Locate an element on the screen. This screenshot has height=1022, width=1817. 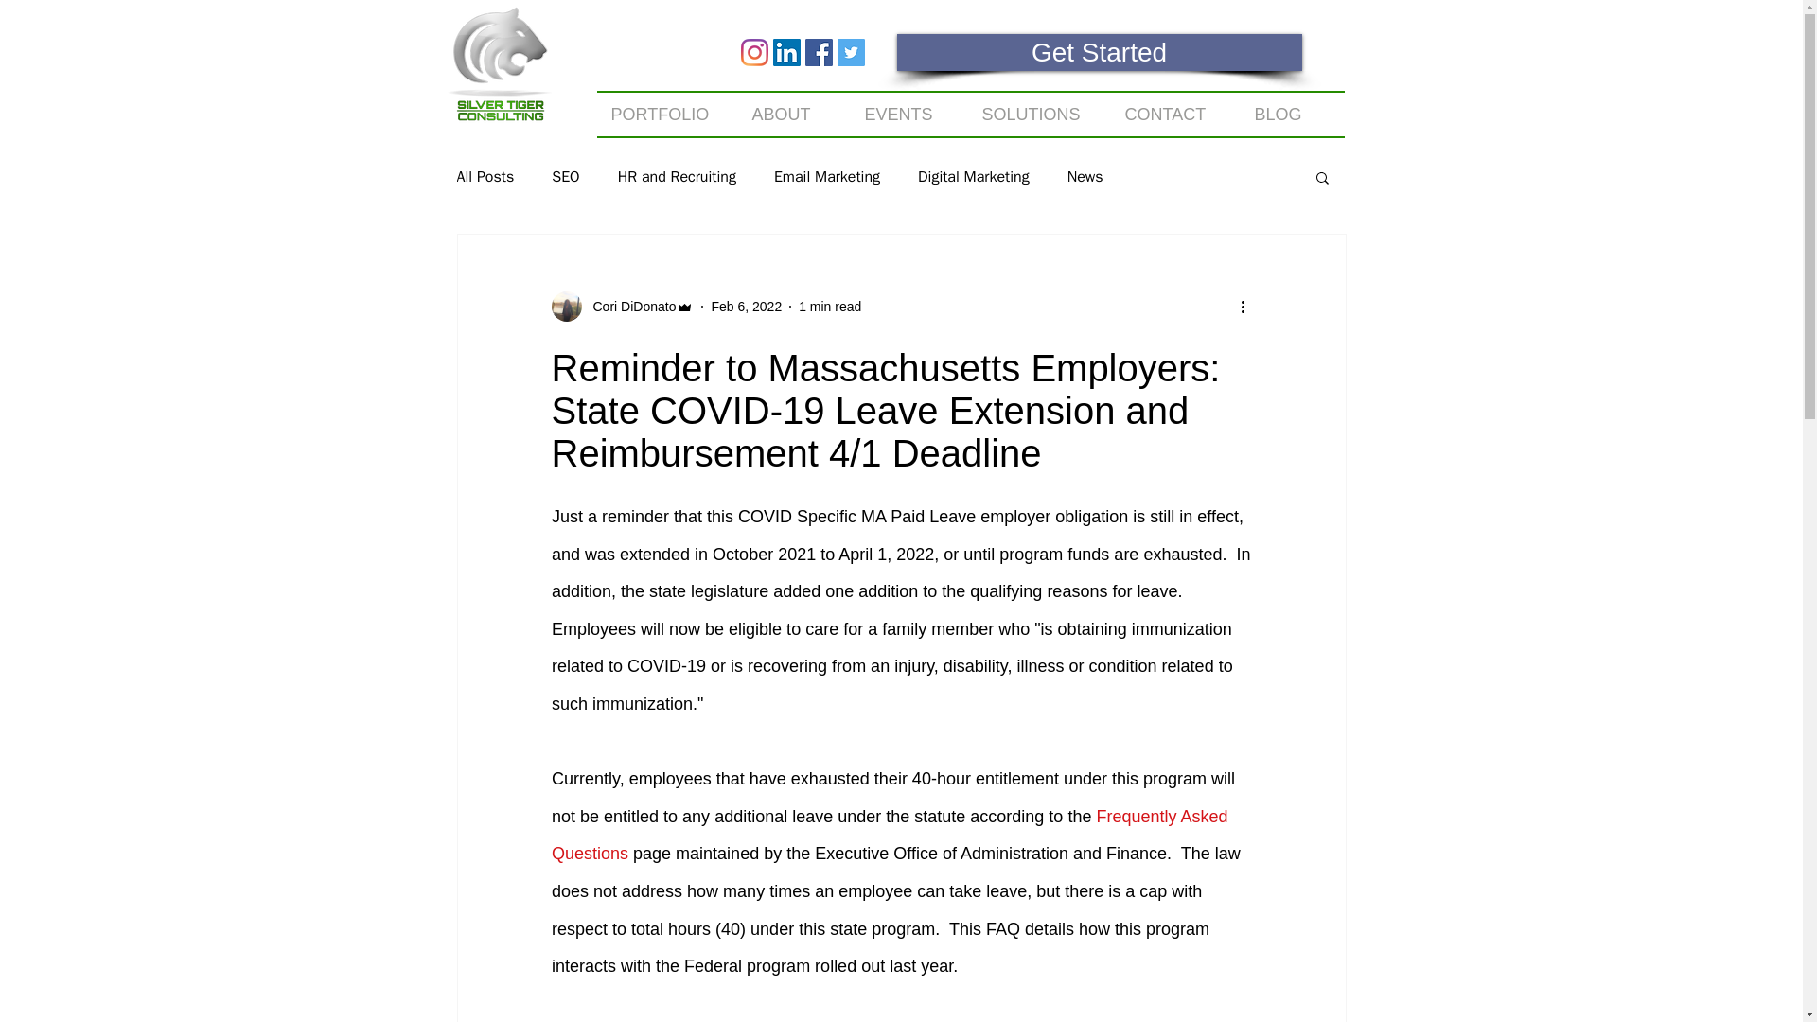
News is located at coordinates (1085, 176).